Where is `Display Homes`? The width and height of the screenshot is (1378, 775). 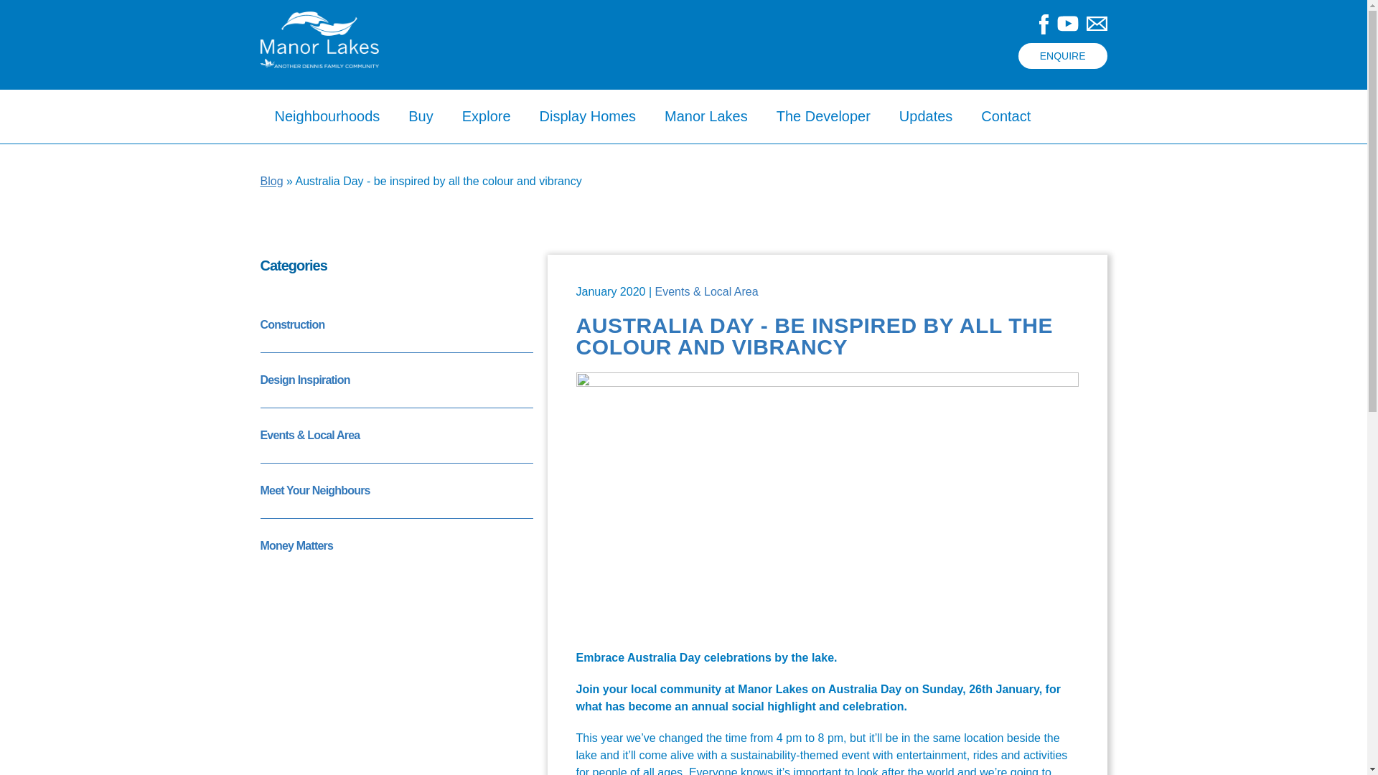 Display Homes is located at coordinates (587, 116).